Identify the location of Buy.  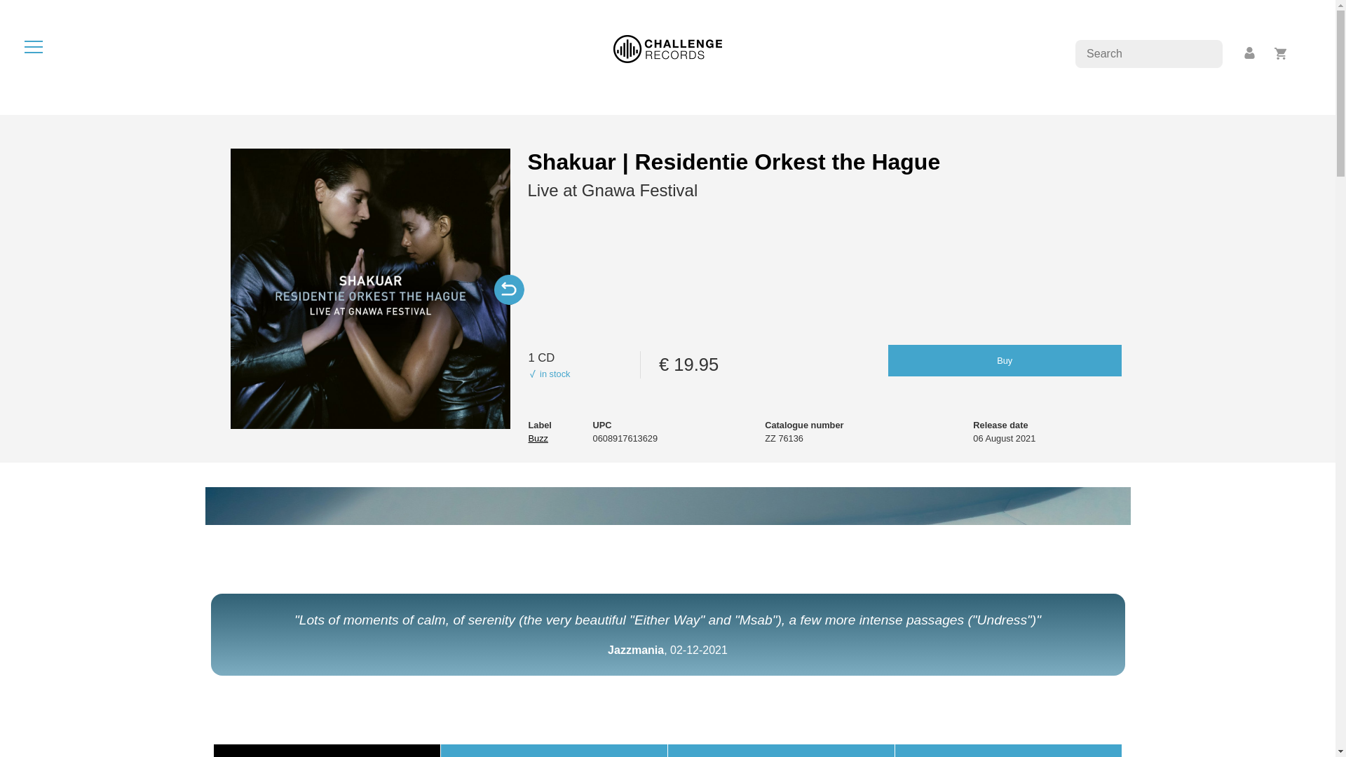
(1005, 360).